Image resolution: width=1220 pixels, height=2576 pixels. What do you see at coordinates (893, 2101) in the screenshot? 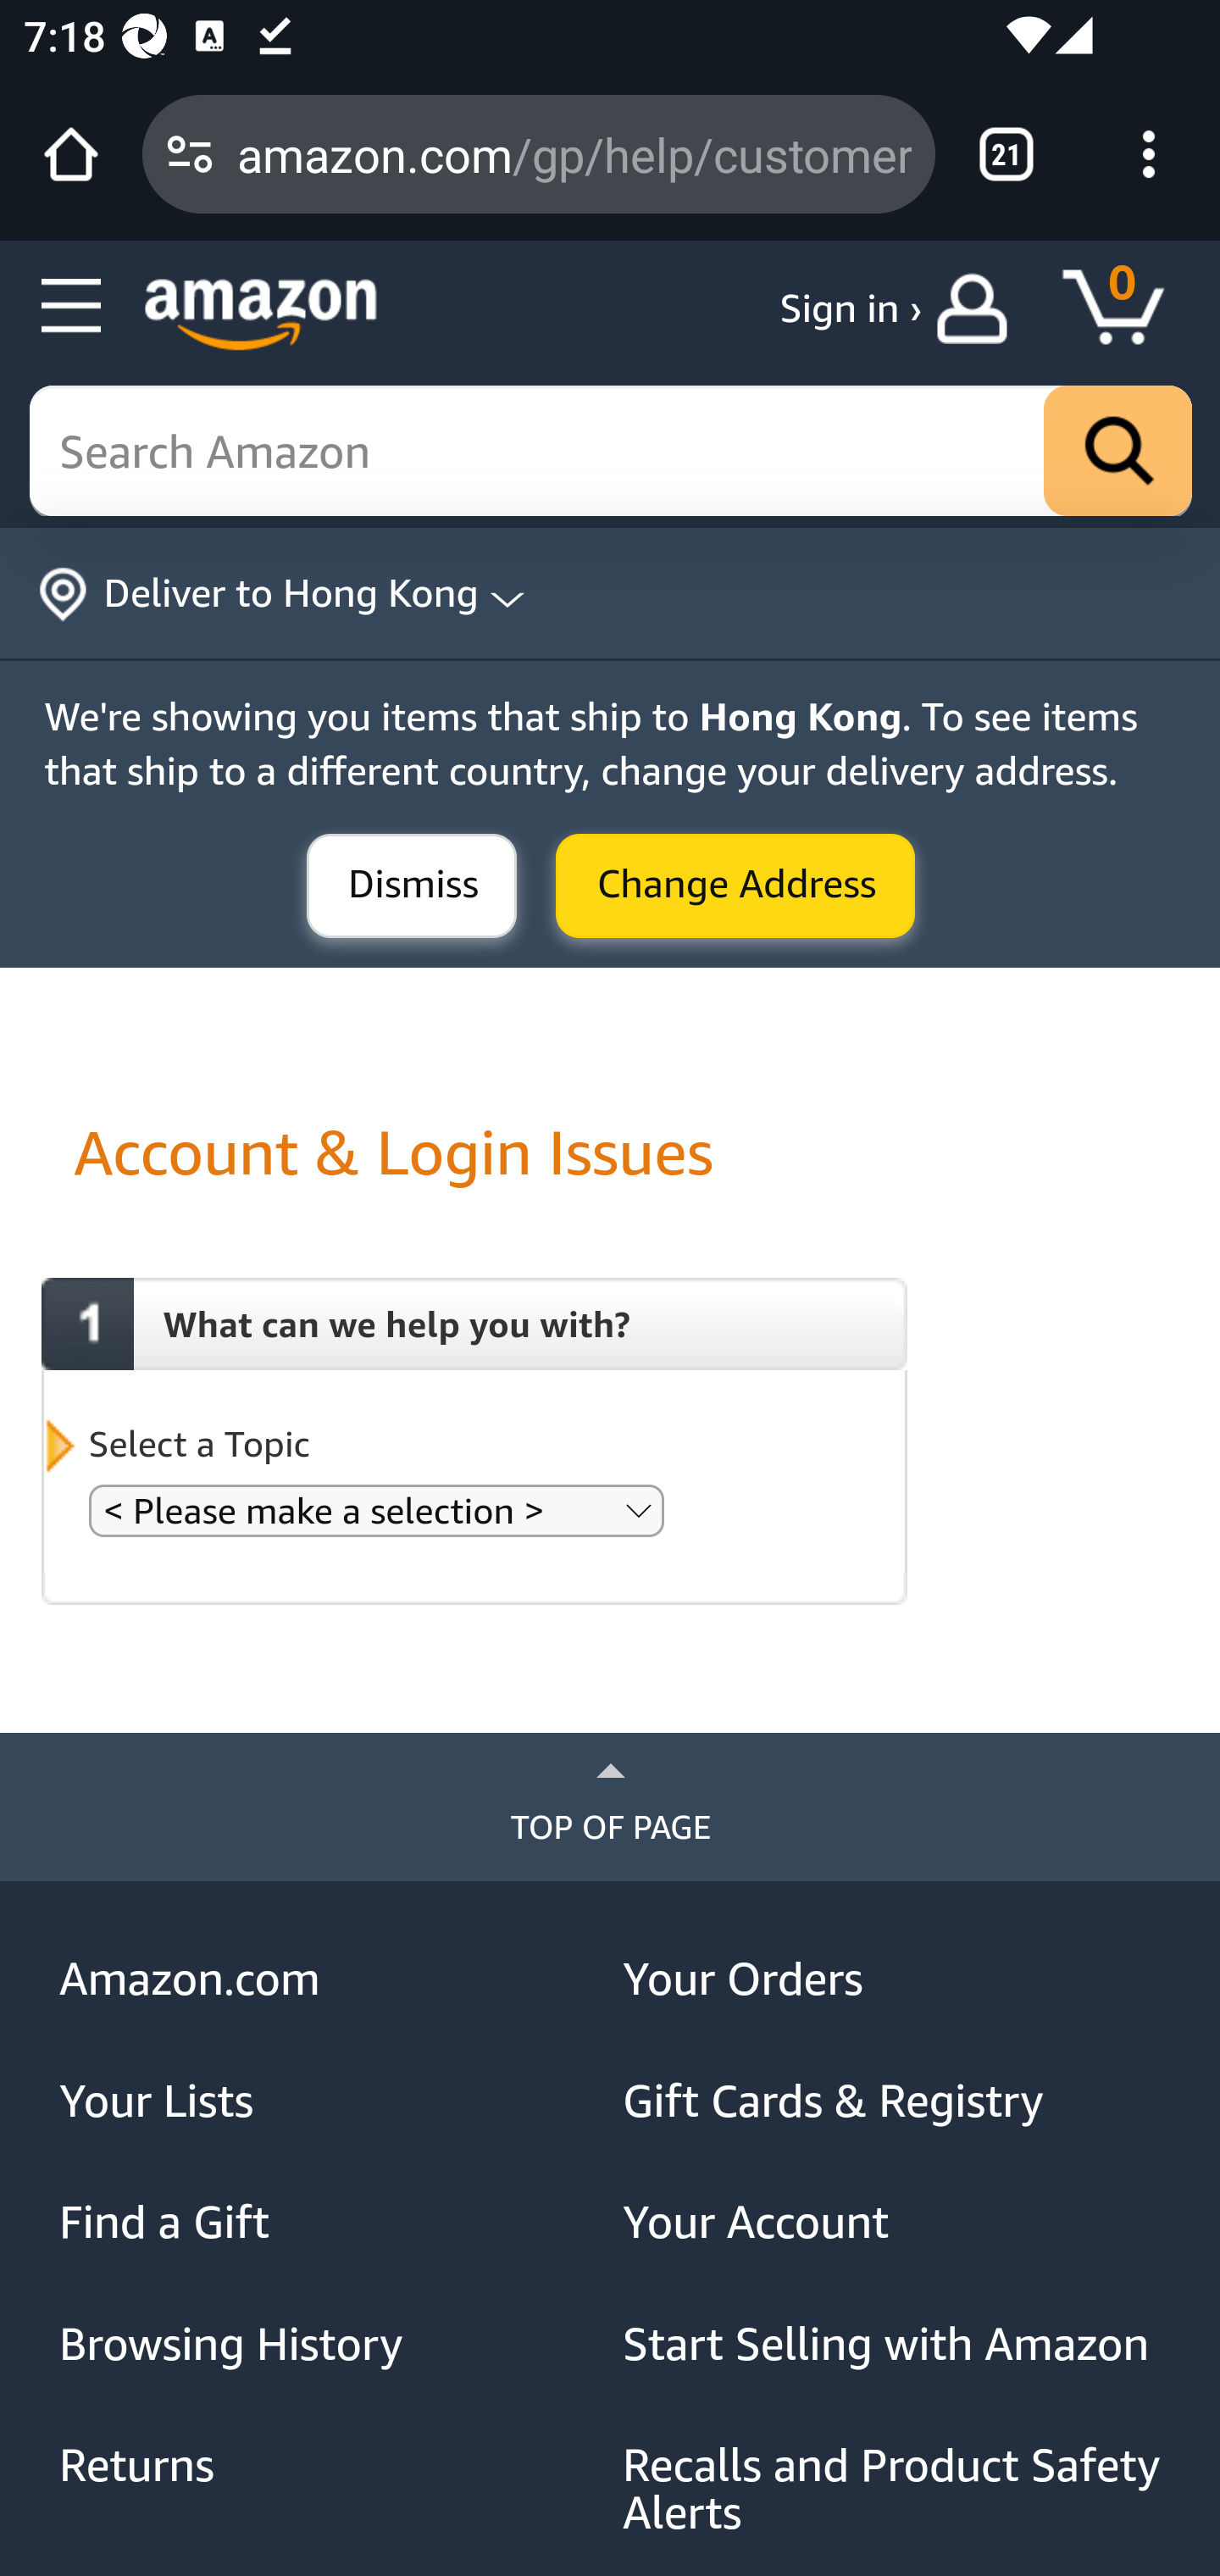
I see `Gift Cards & Registry` at bounding box center [893, 2101].